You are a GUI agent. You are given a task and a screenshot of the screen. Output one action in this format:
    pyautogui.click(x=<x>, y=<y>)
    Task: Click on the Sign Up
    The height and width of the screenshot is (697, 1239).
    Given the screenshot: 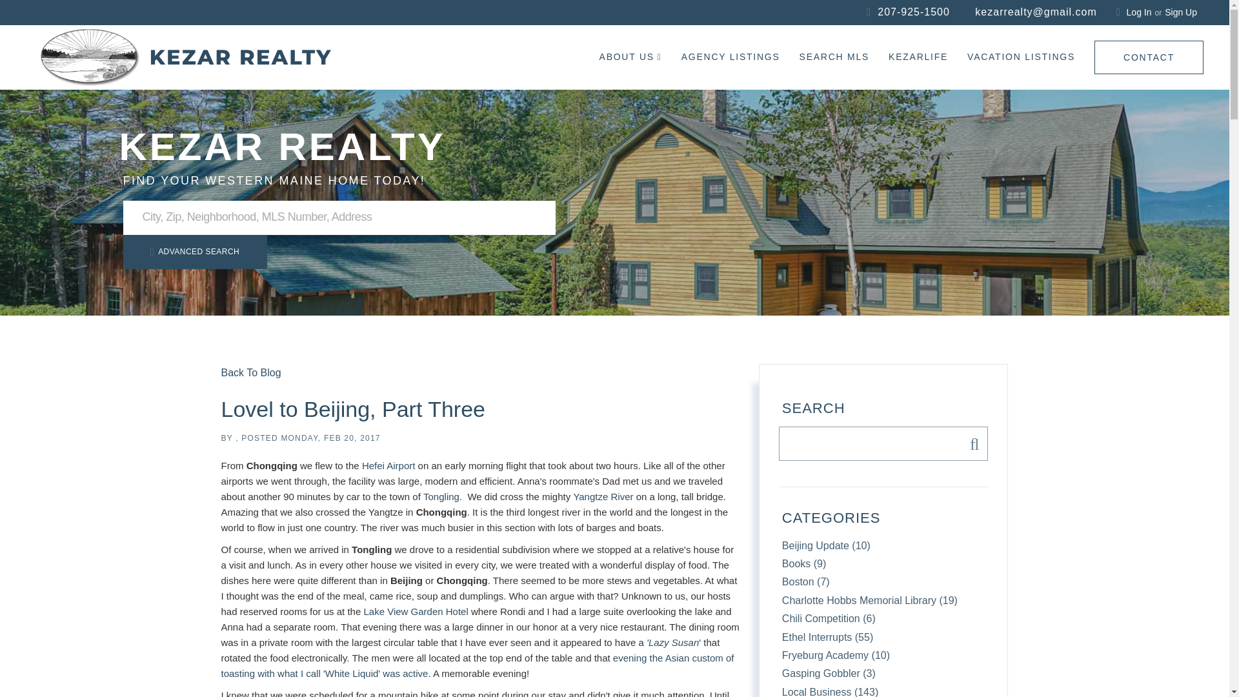 What is the action you would take?
    pyautogui.click(x=1180, y=12)
    